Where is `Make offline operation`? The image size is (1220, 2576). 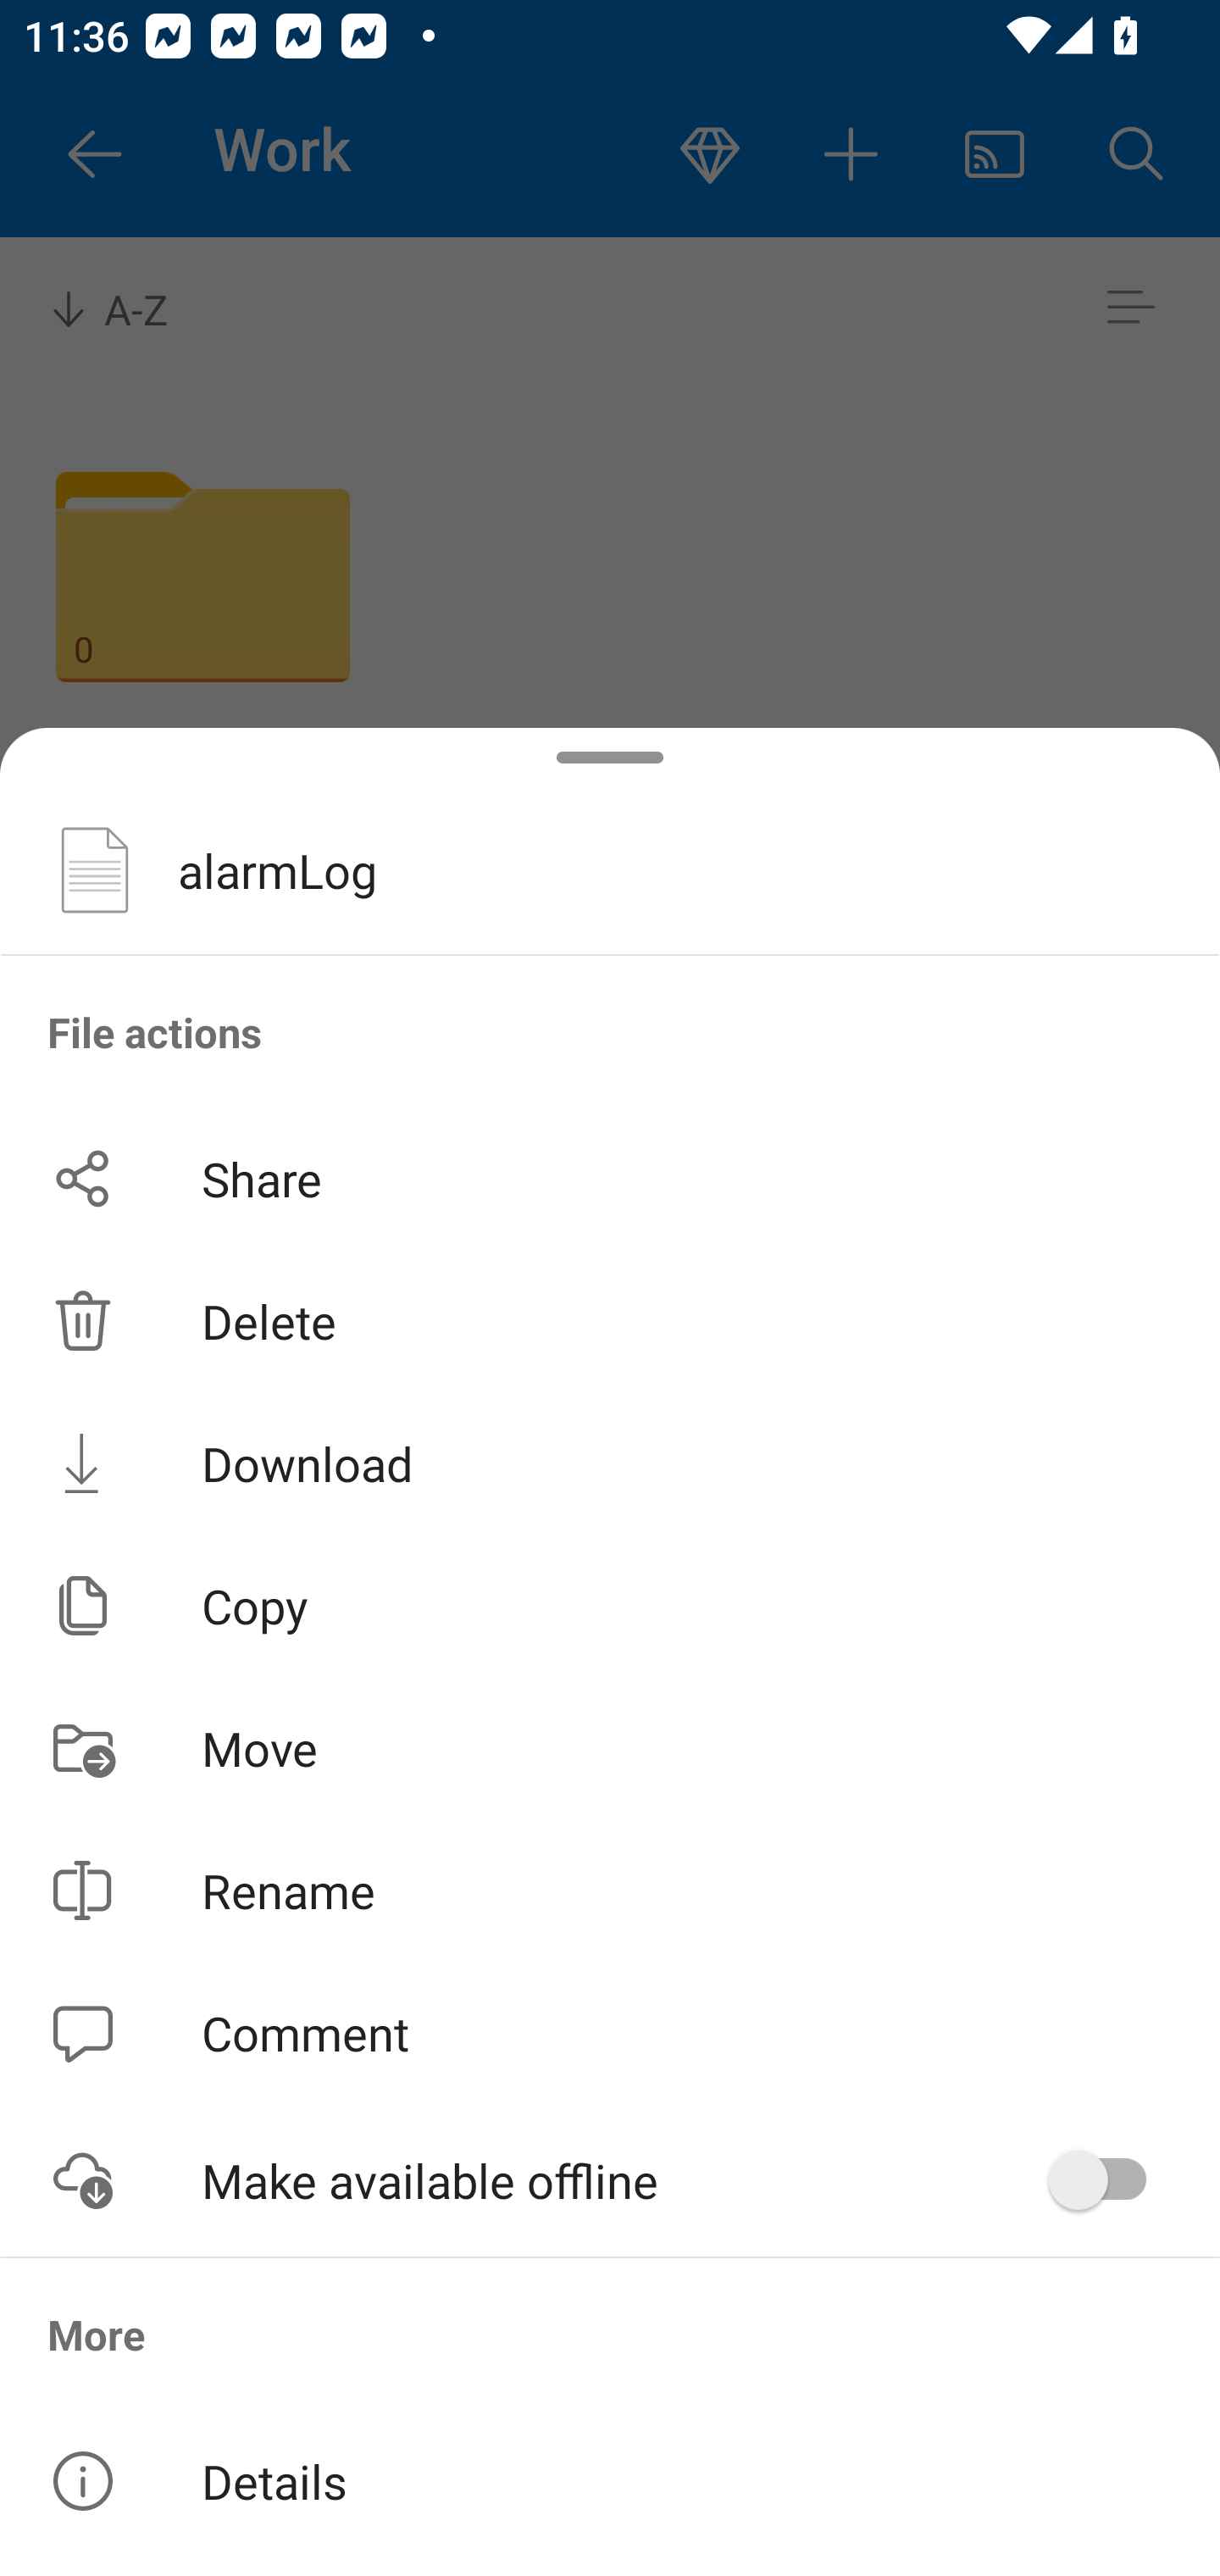 Make offline operation is located at coordinates (1108, 2180).